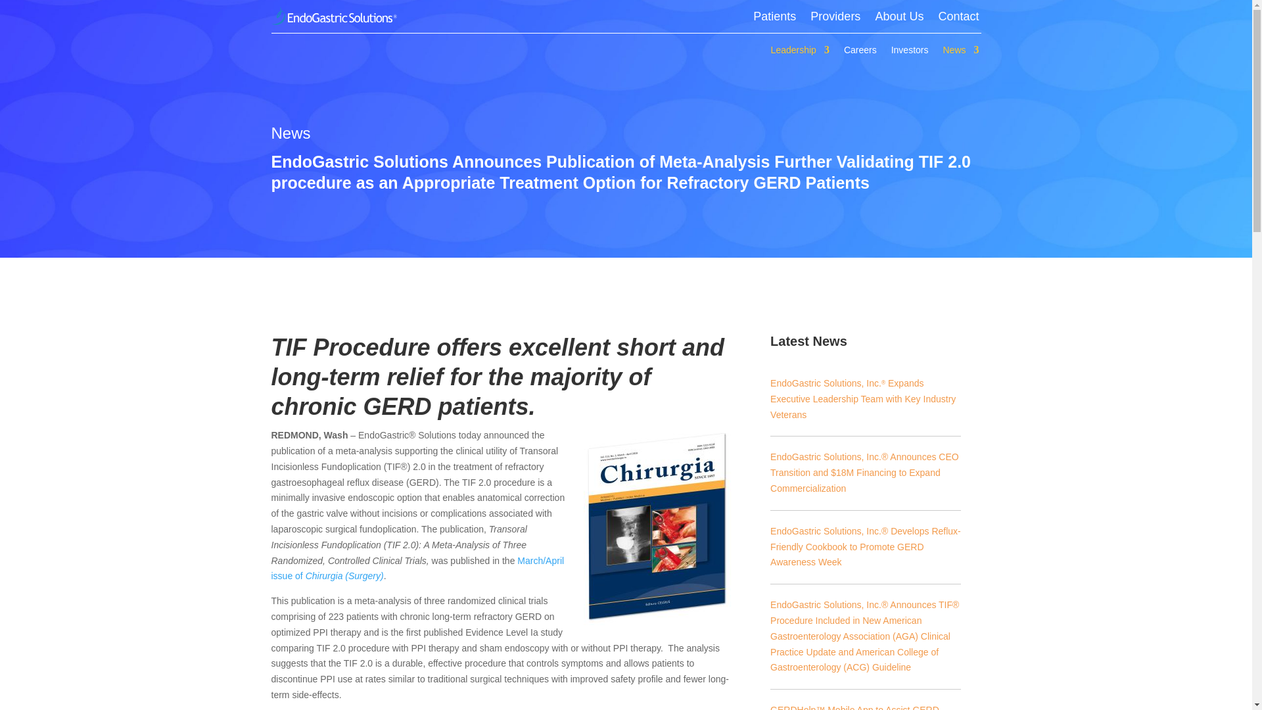  I want to click on About Us, so click(899, 18).